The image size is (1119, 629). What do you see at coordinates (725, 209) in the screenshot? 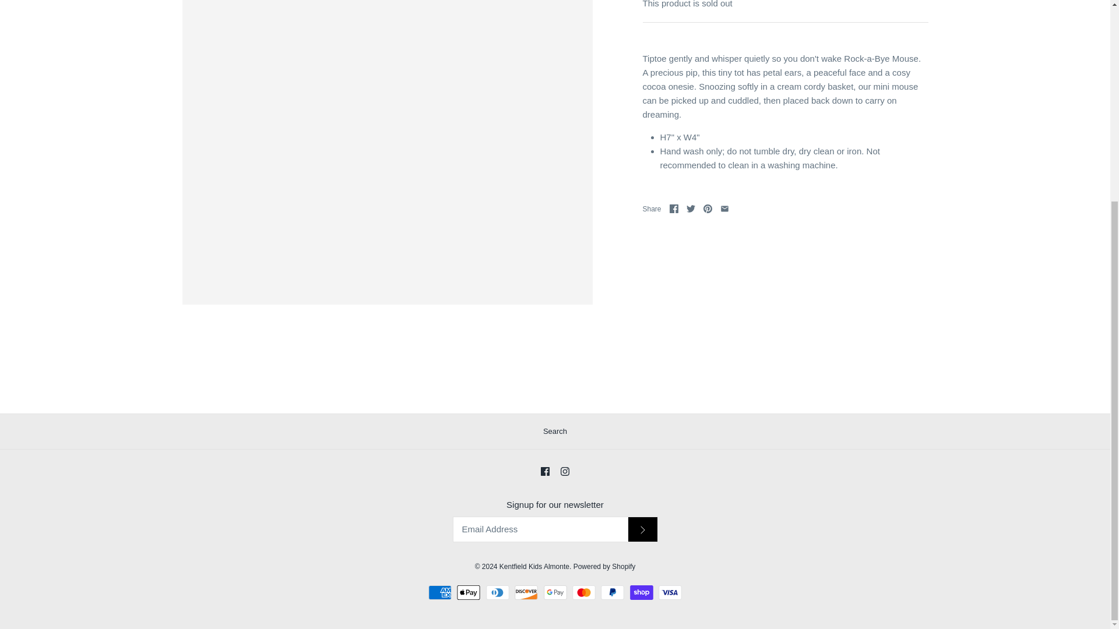
I see `Email` at bounding box center [725, 209].